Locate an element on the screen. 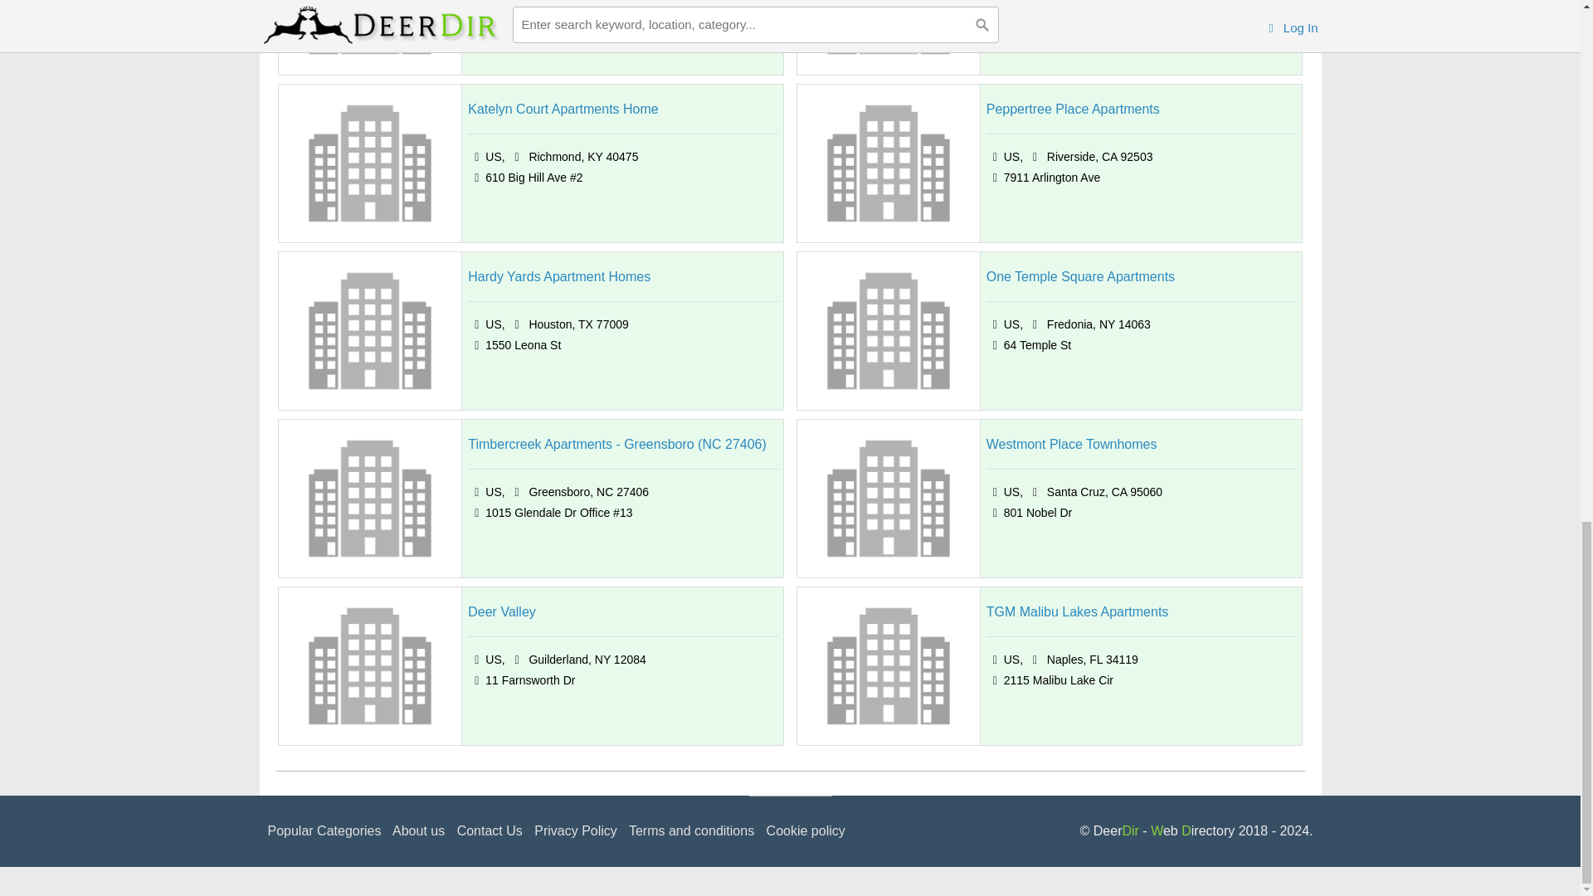 The height and width of the screenshot is (896, 1593). One Temple Square Apartments is located at coordinates (1080, 276).